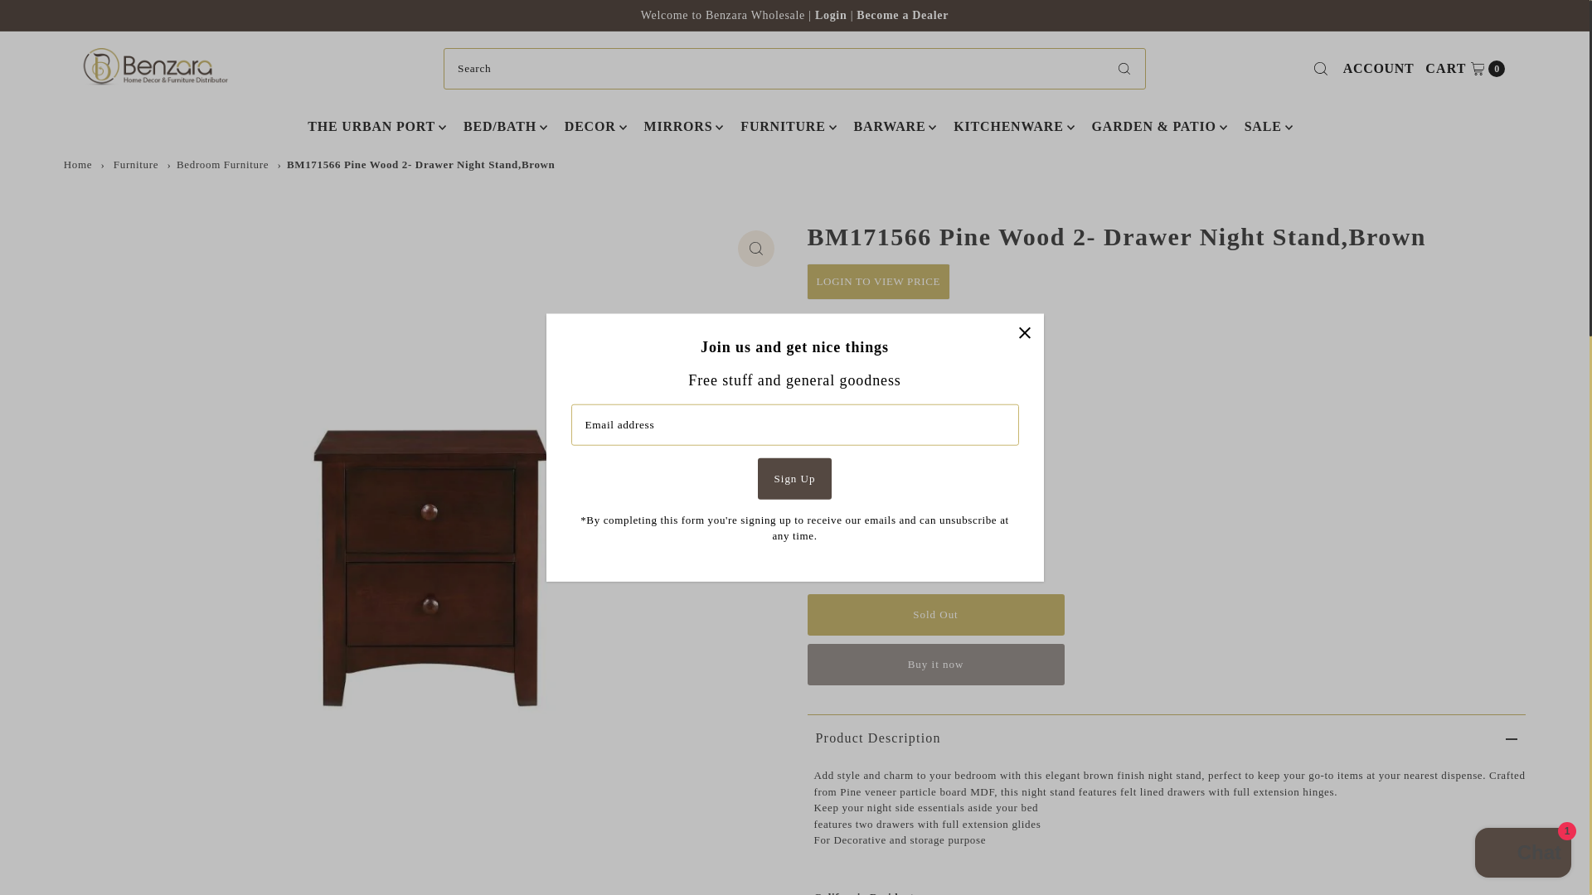  What do you see at coordinates (756, 248) in the screenshot?
I see `Sold Out` at bounding box center [756, 248].